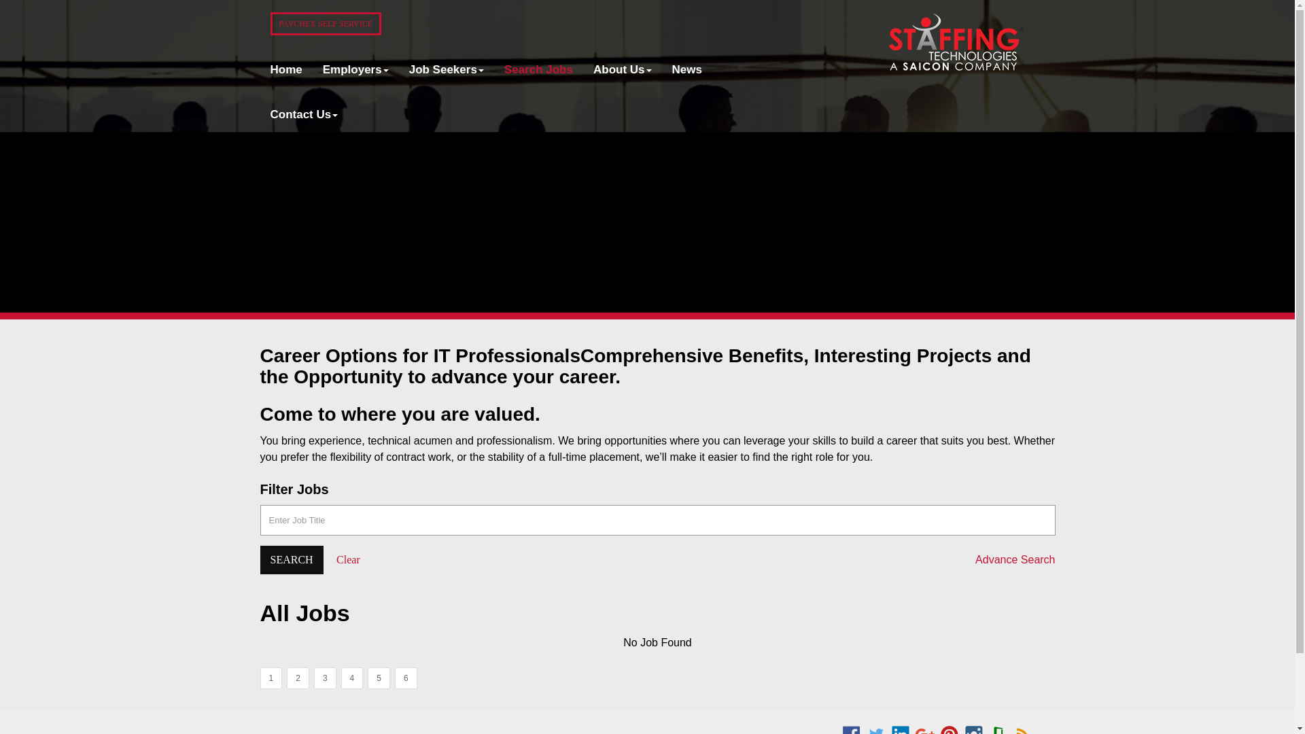 The height and width of the screenshot is (734, 1305). Describe the element at coordinates (538, 70) in the screenshot. I see `Search Jobs` at that location.